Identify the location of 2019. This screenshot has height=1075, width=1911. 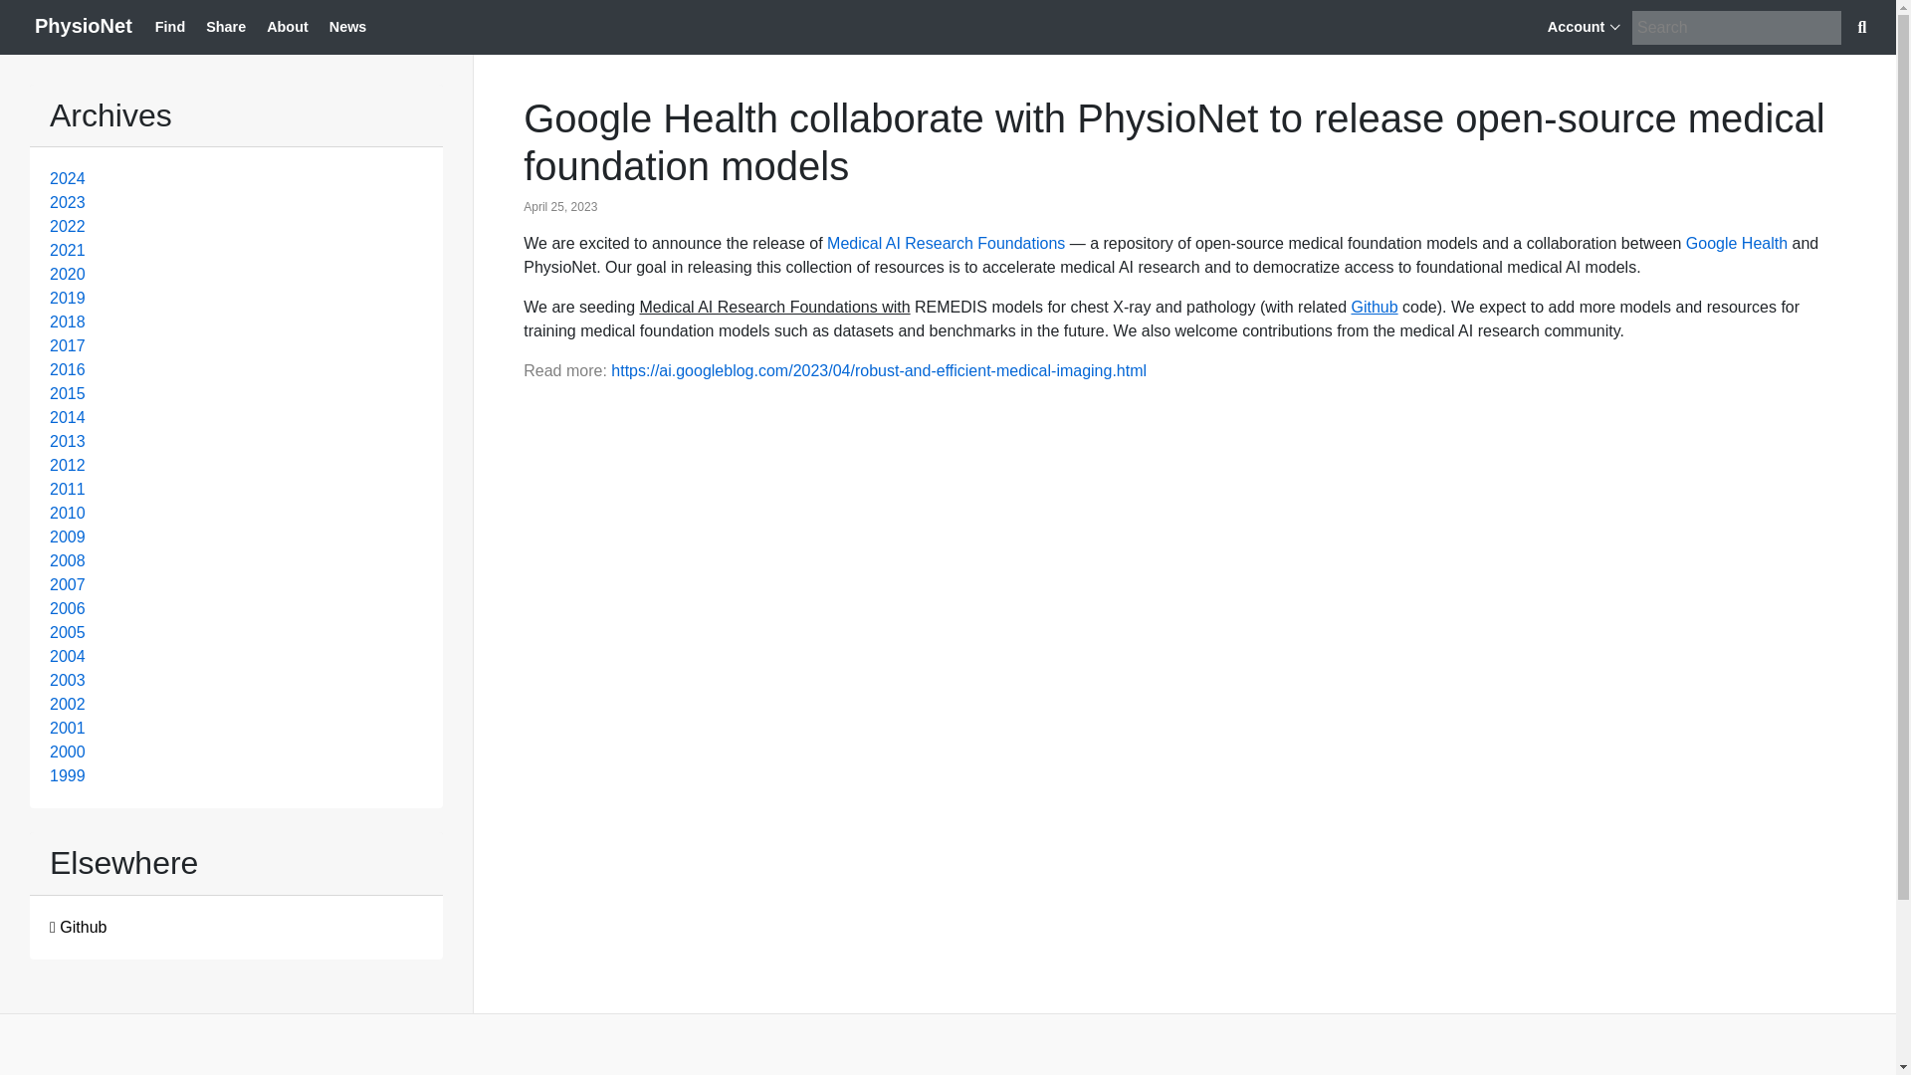
(68, 297).